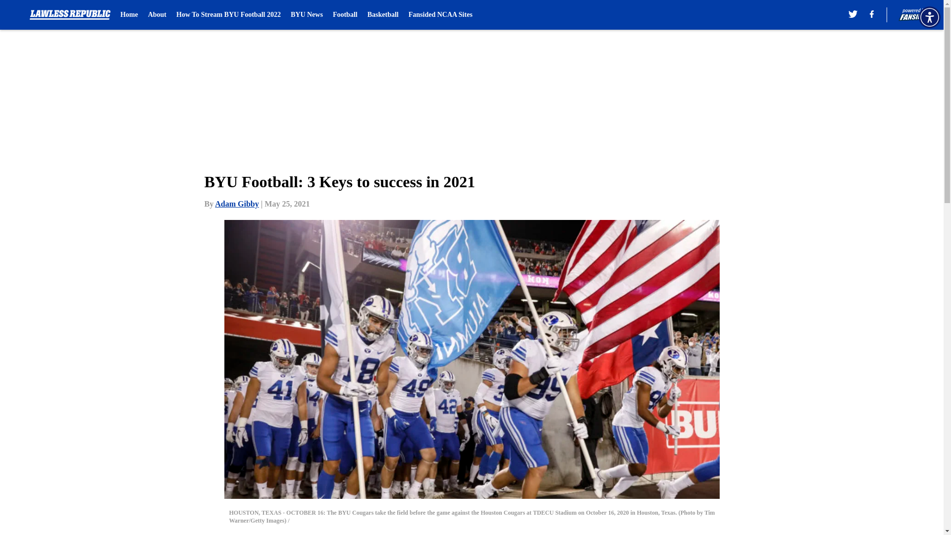  I want to click on Fansided NCAA Sites, so click(441, 15).